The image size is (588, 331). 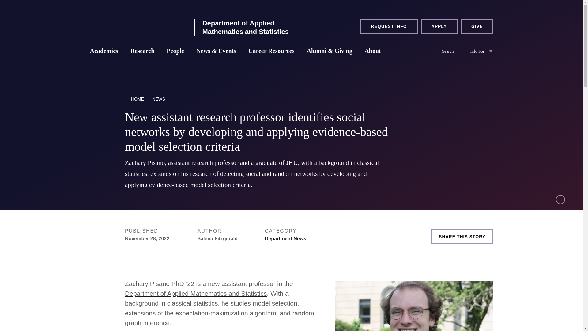 What do you see at coordinates (142, 53) in the screenshot?
I see `Research` at bounding box center [142, 53].